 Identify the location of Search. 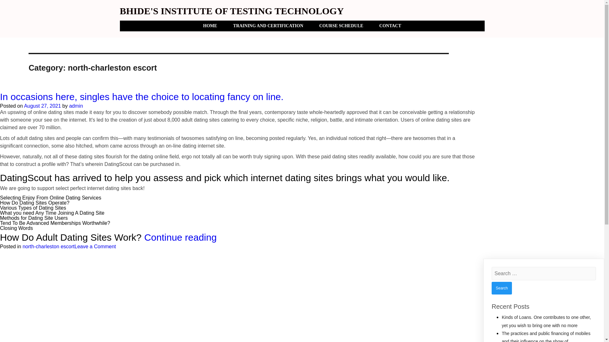
(502, 288).